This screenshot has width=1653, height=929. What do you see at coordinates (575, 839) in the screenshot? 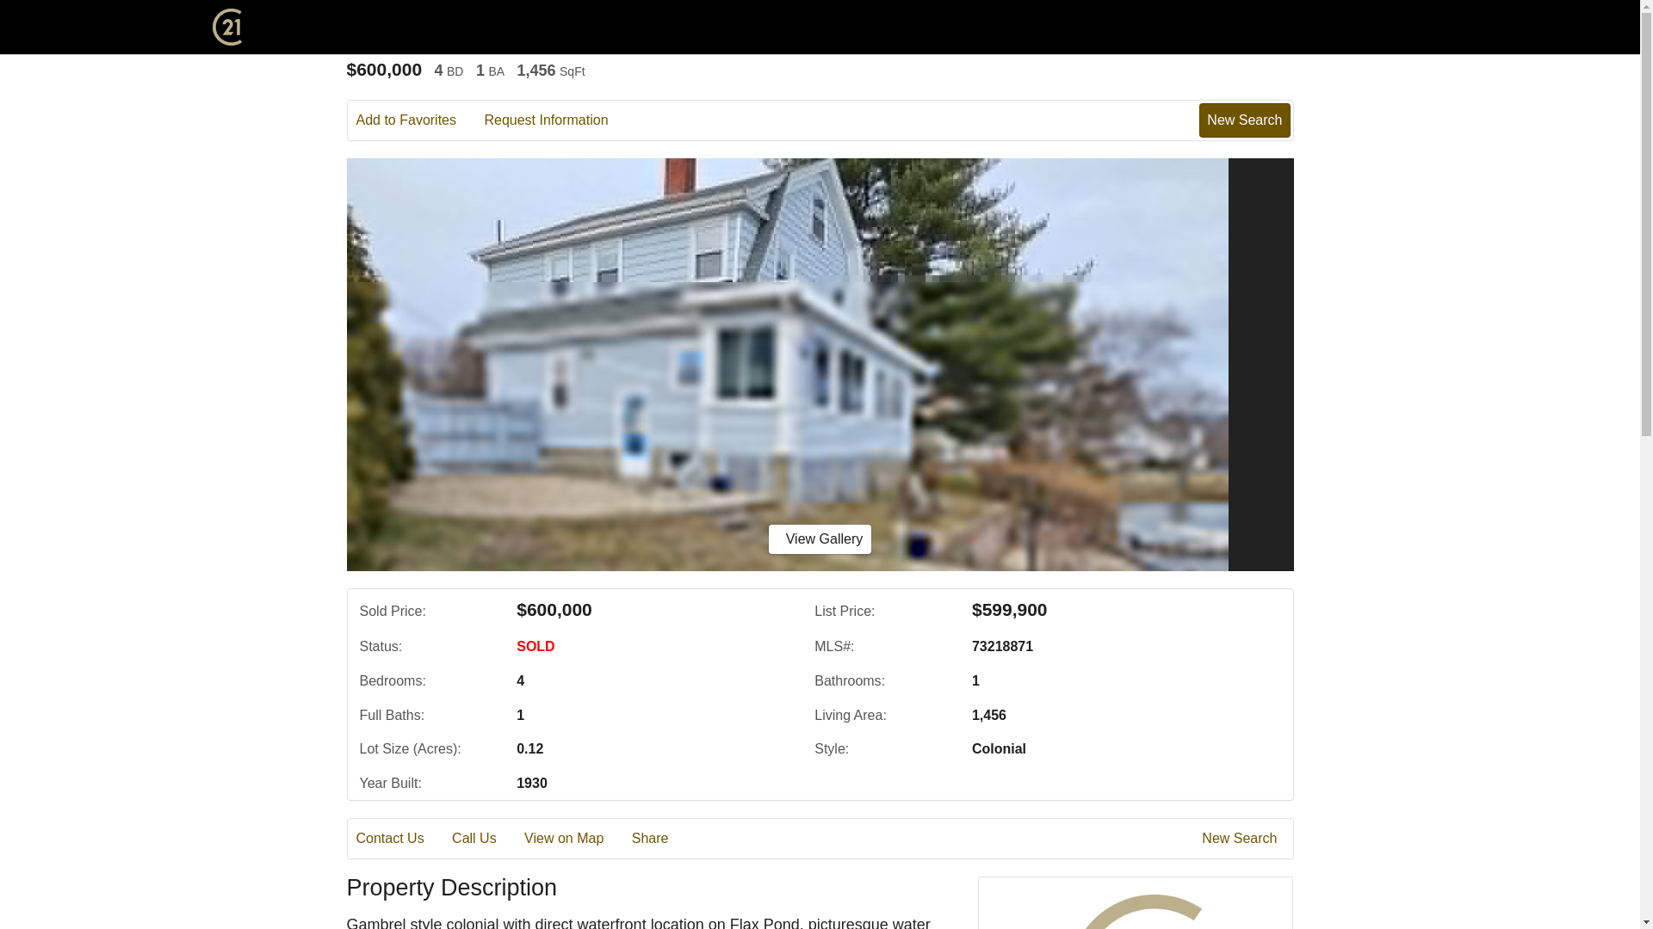
I see `View on Map` at bounding box center [575, 839].